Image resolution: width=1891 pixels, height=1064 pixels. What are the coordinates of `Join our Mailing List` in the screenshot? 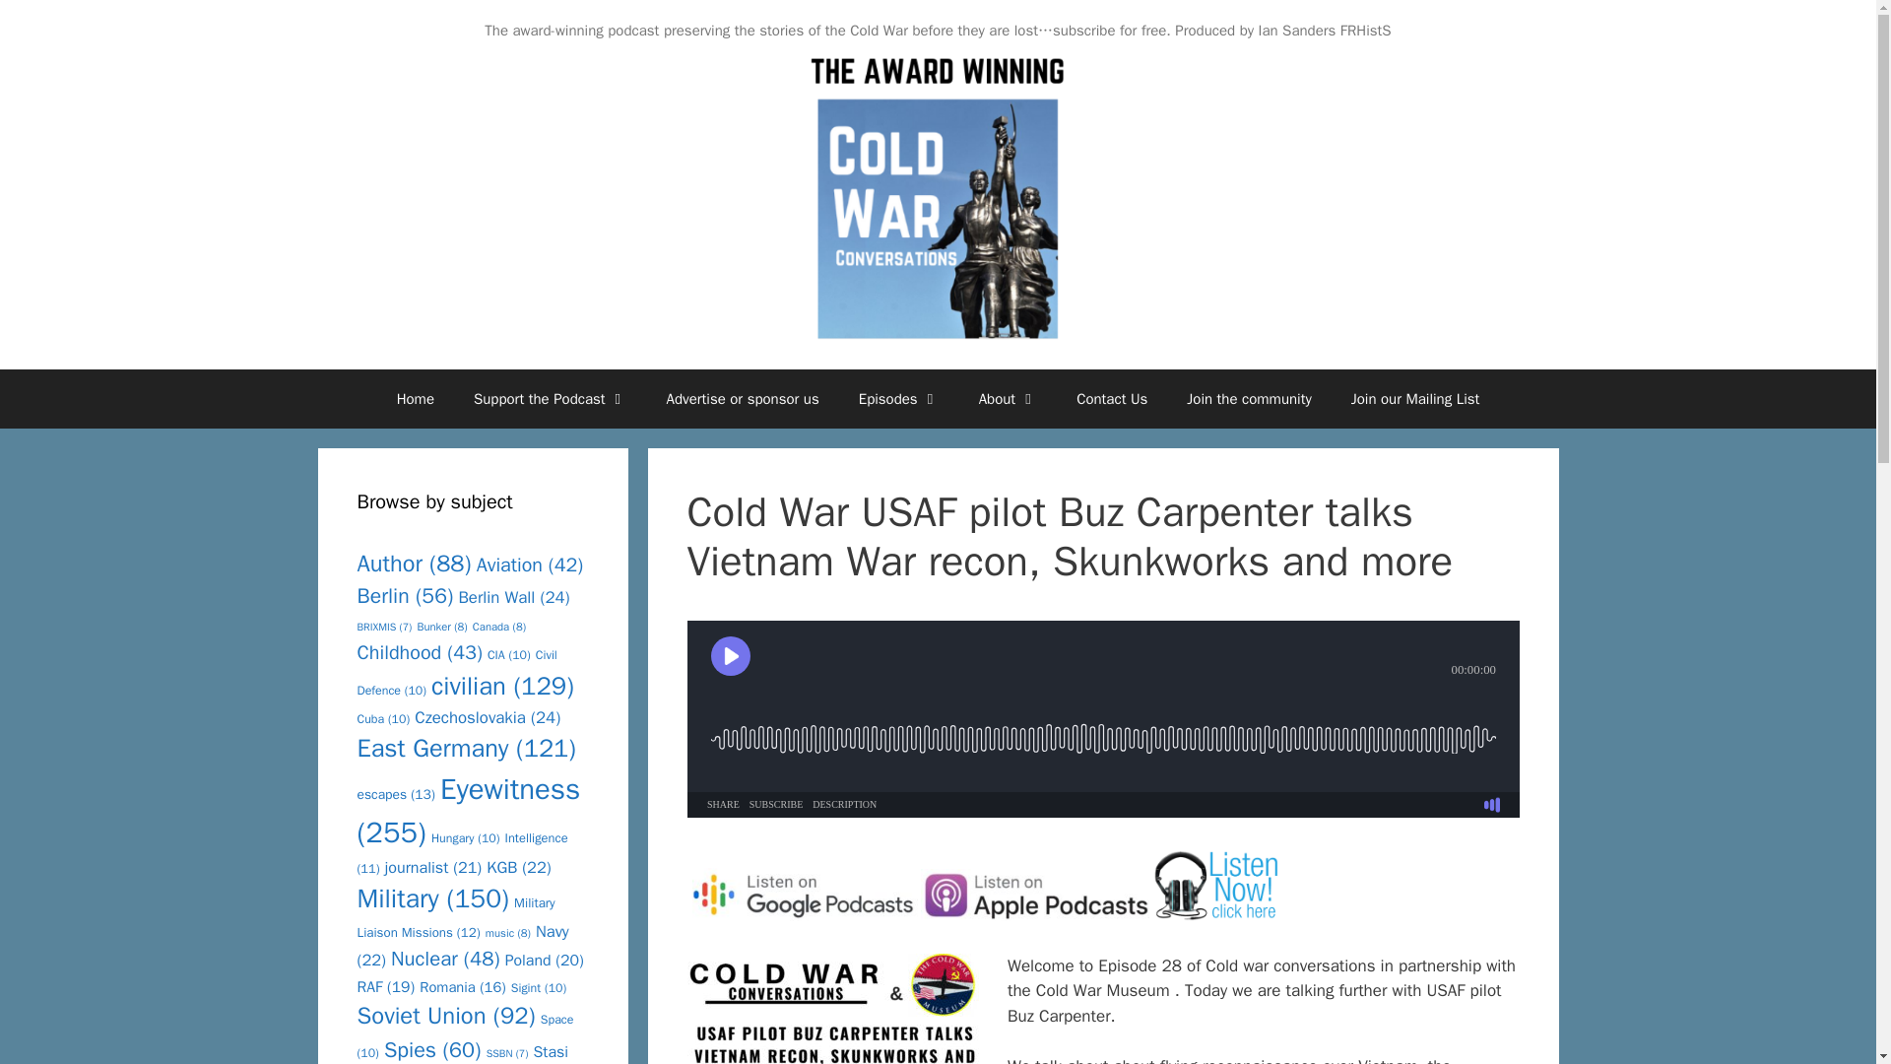 It's located at (1414, 398).